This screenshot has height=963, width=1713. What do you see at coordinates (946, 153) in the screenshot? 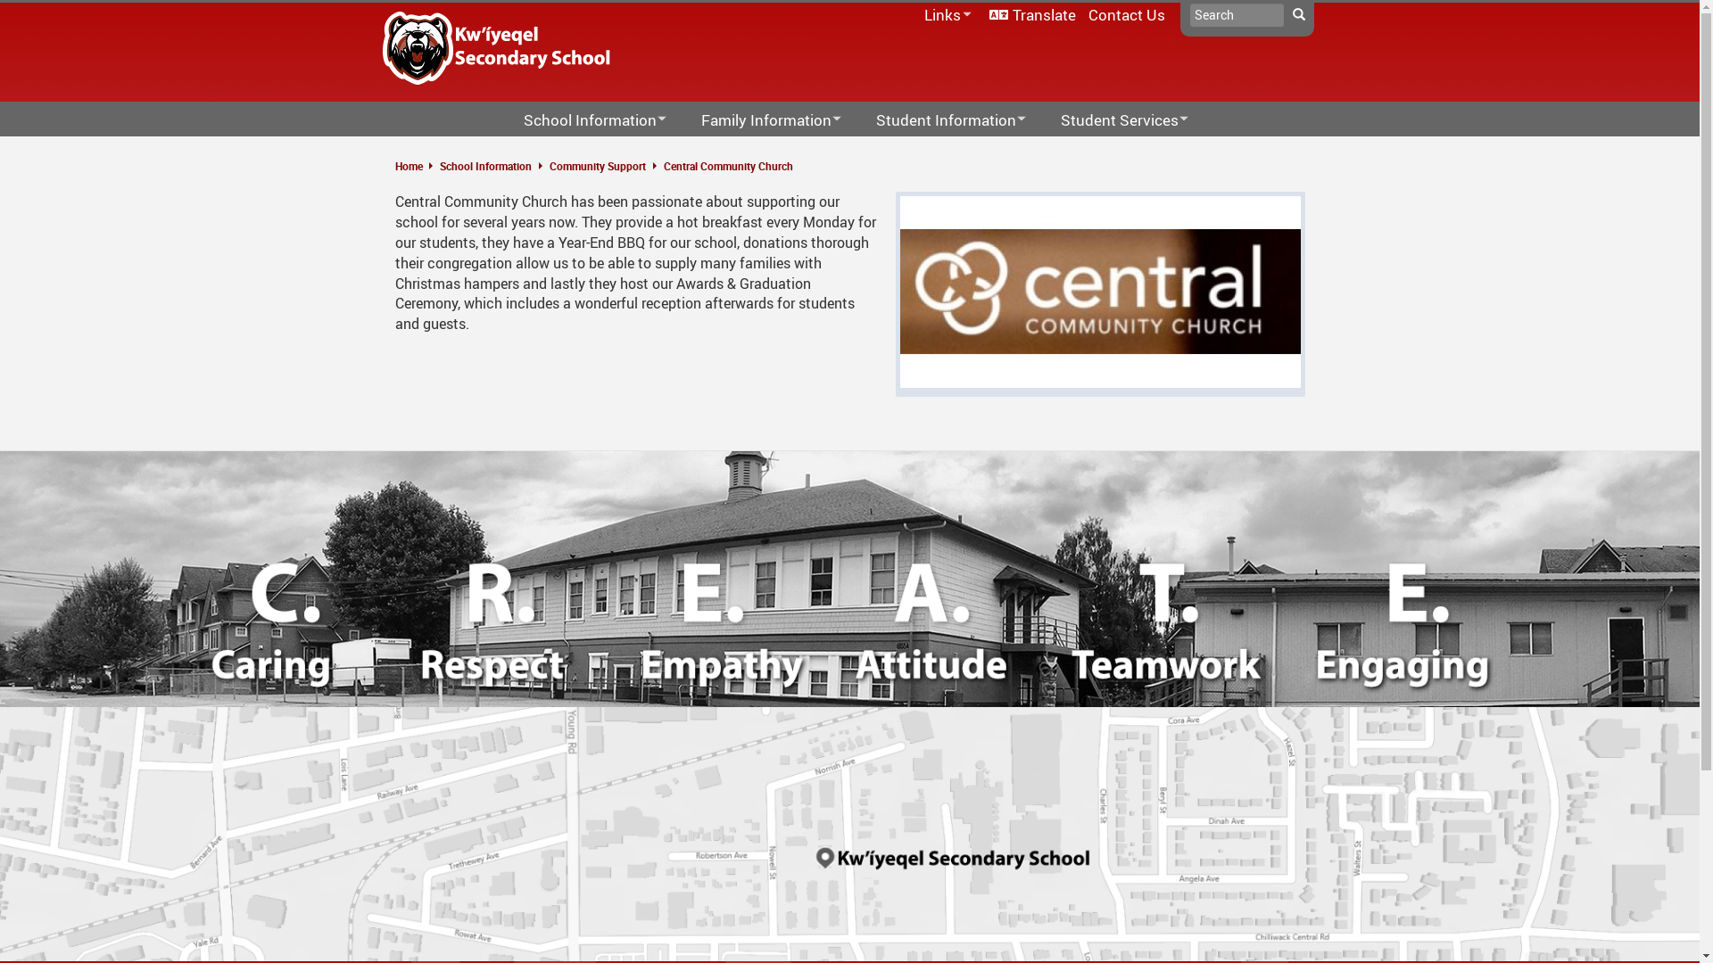
I see `Financial Awards` at bounding box center [946, 153].